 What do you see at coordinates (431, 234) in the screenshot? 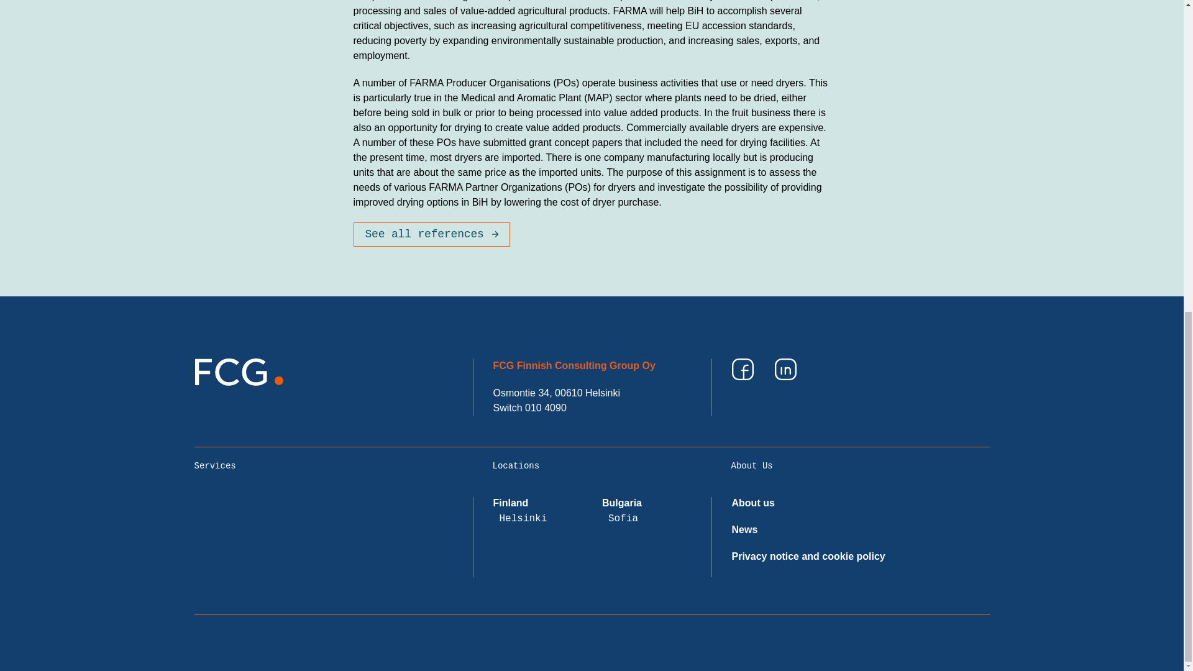
I see `See all references` at bounding box center [431, 234].